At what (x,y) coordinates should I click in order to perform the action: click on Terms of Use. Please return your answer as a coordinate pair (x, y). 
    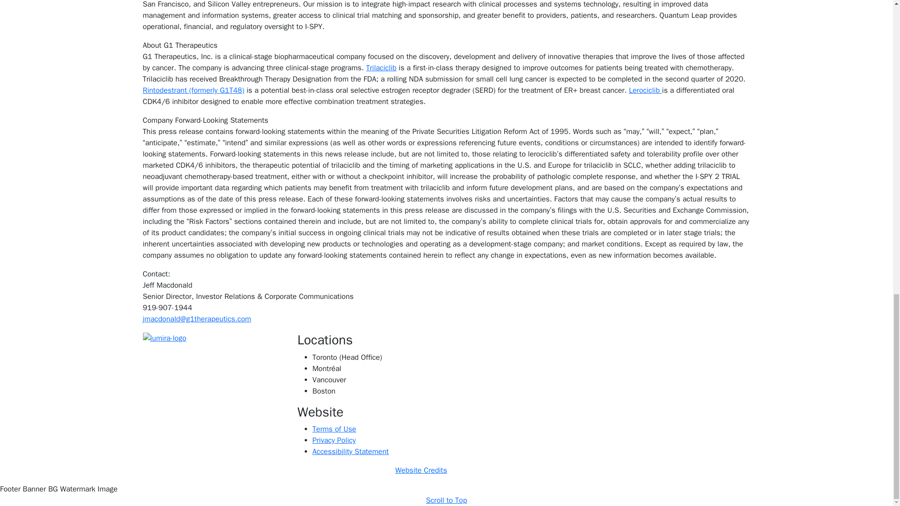
    Looking at the image, I should click on (334, 429).